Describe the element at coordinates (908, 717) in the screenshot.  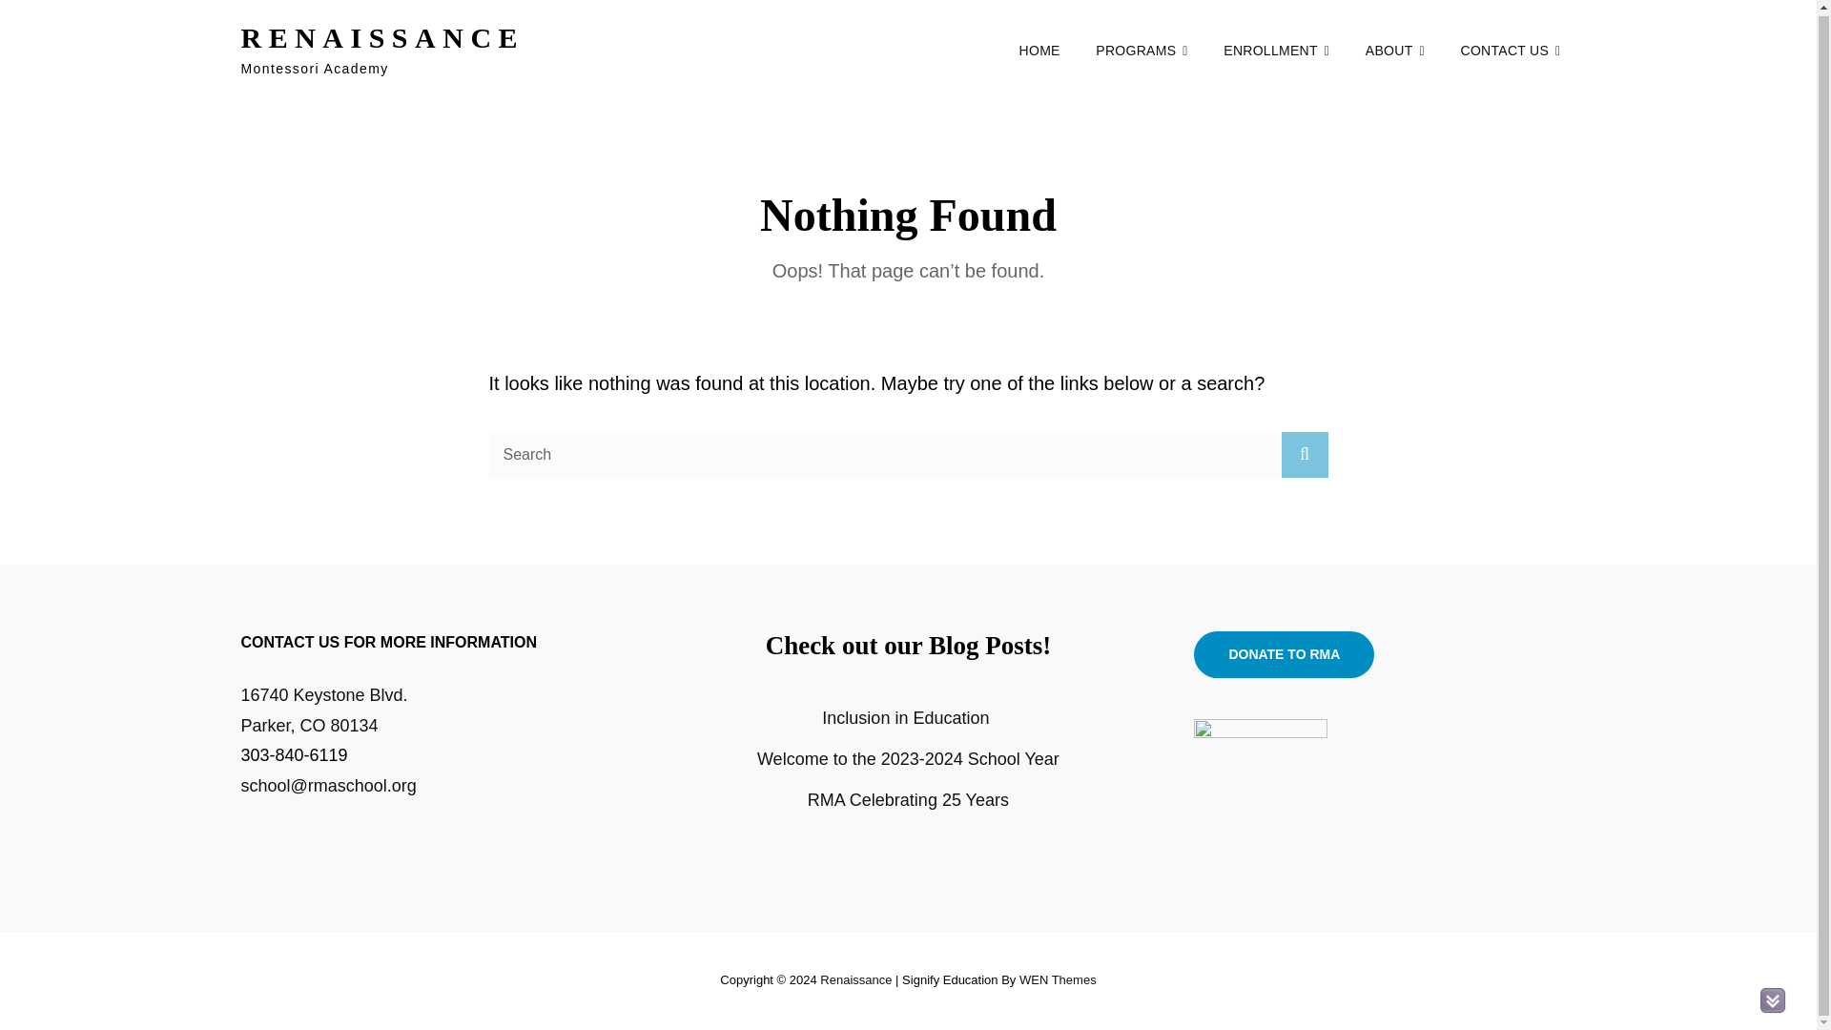
I see `Inclusion in Education ` at that location.